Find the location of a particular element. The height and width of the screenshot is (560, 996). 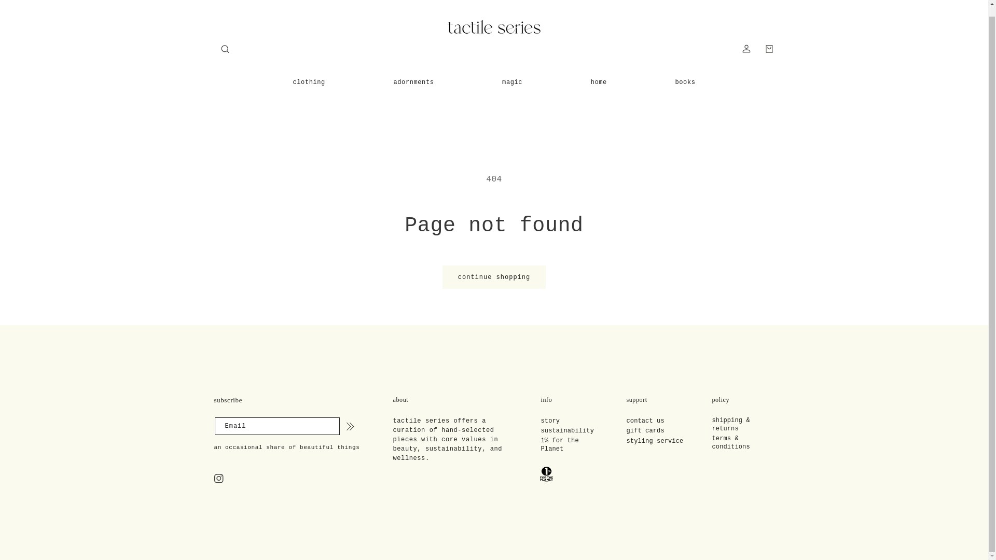

styling service is located at coordinates (655, 441).